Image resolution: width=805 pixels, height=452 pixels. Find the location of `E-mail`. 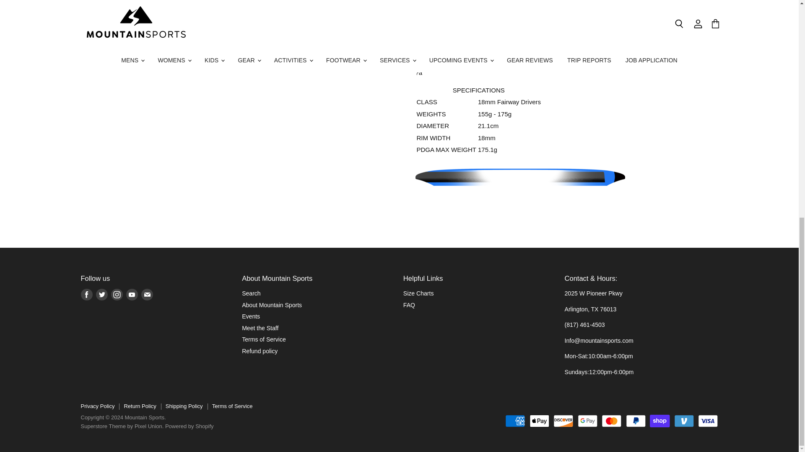

E-mail is located at coordinates (147, 295).